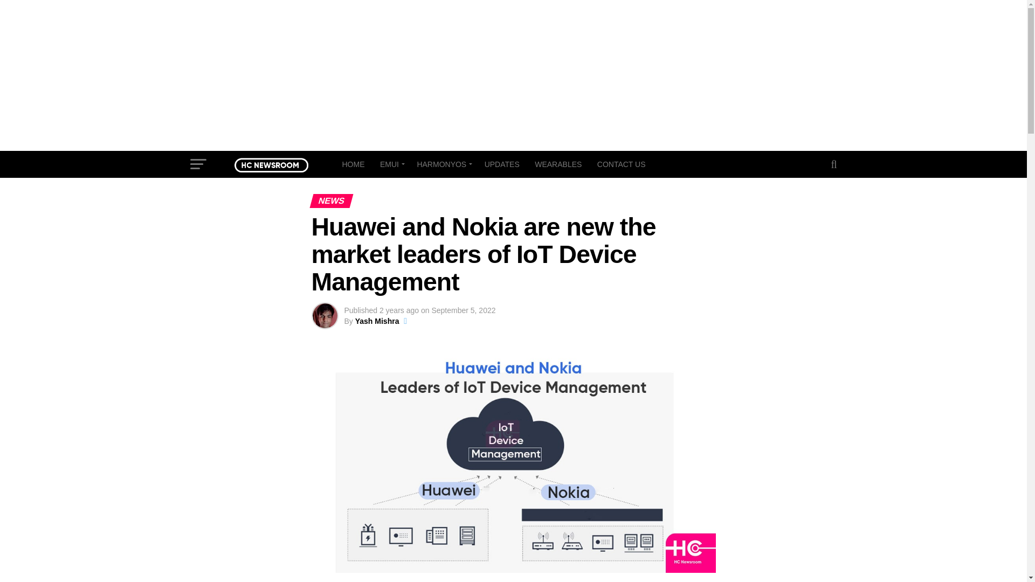 Image resolution: width=1035 pixels, height=582 pixels. I want to click on HARMONYOS, so click(442, 164).